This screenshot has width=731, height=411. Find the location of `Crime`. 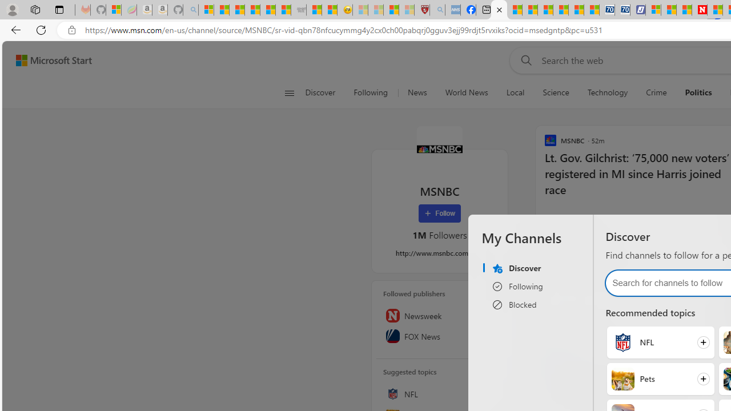

Crime is located at coordinates (656, 92).